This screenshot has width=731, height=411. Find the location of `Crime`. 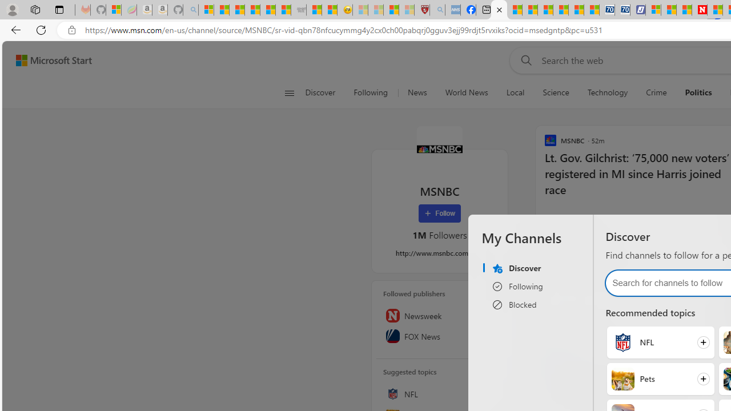

Crime is located at coordinates (656, 92).